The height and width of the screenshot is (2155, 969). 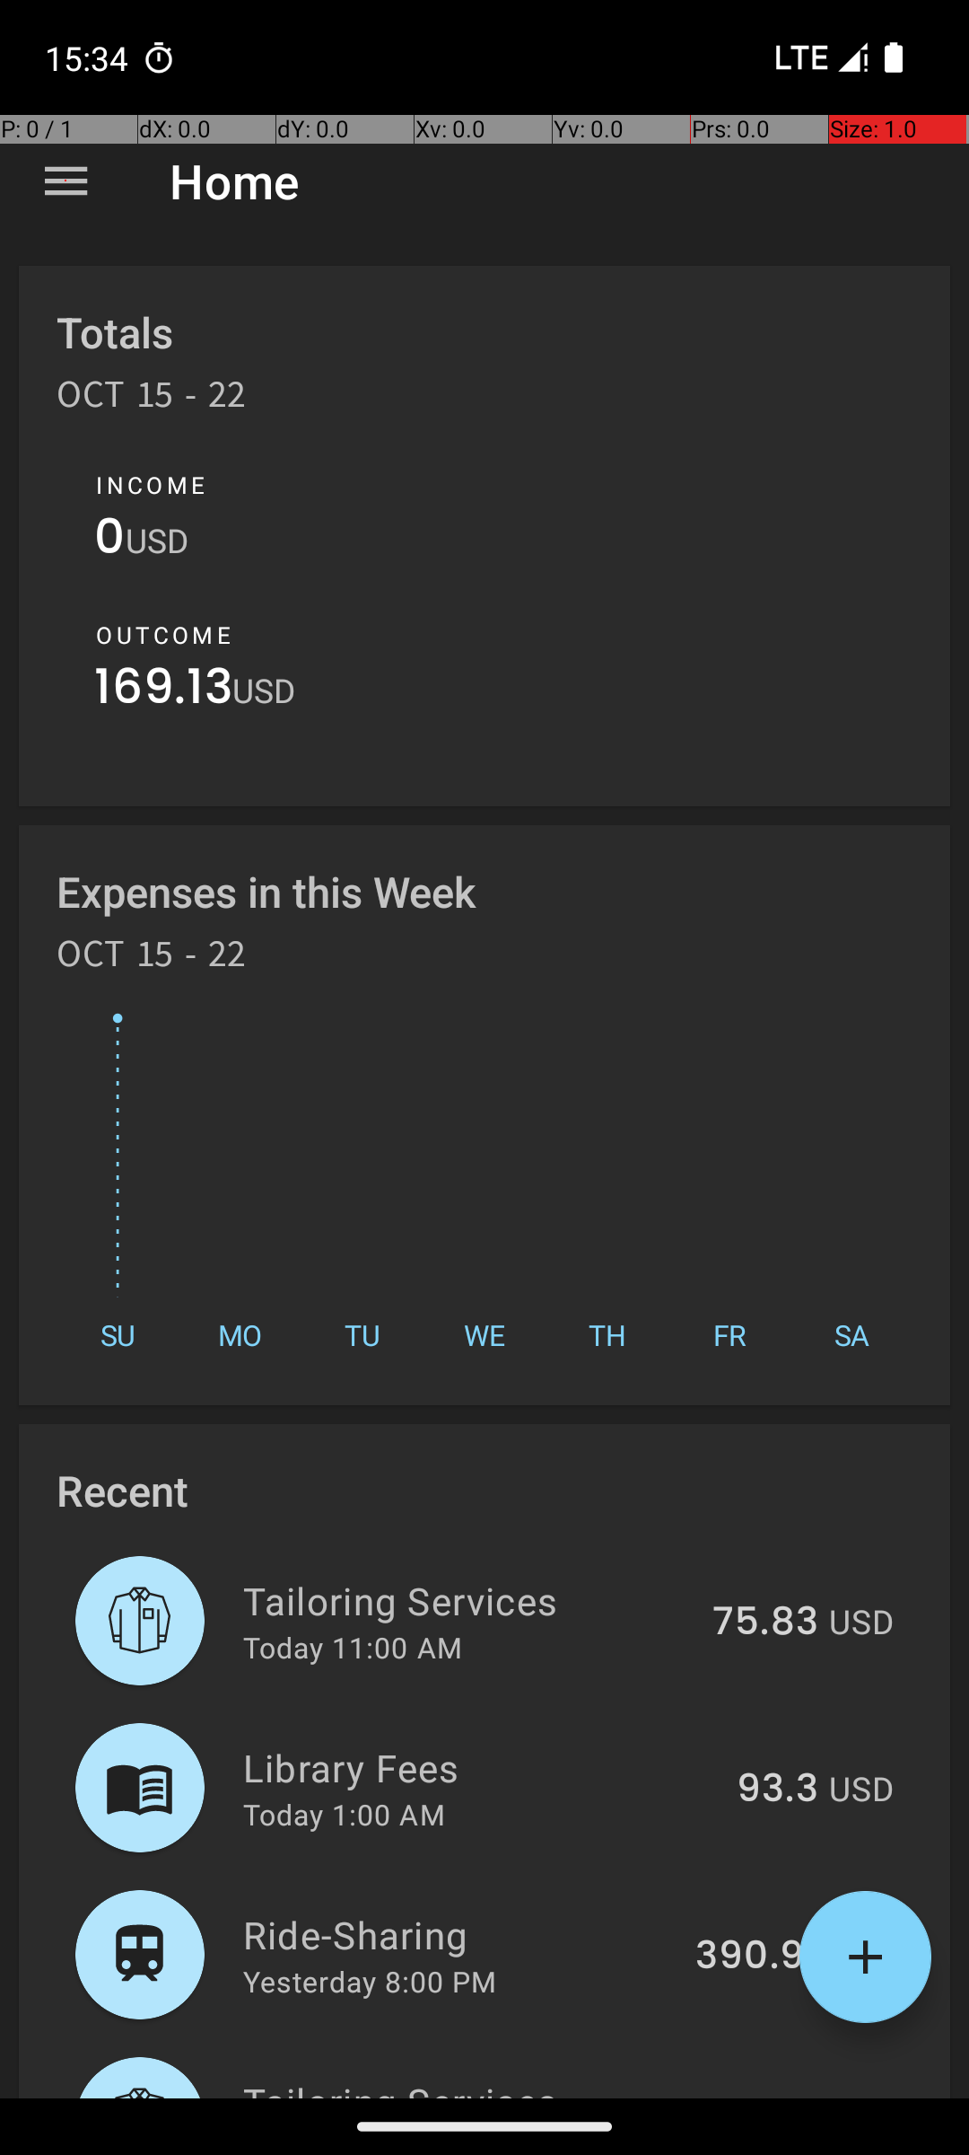 I want to click on Today 1:00 AM, so click(x=345, y=1814).